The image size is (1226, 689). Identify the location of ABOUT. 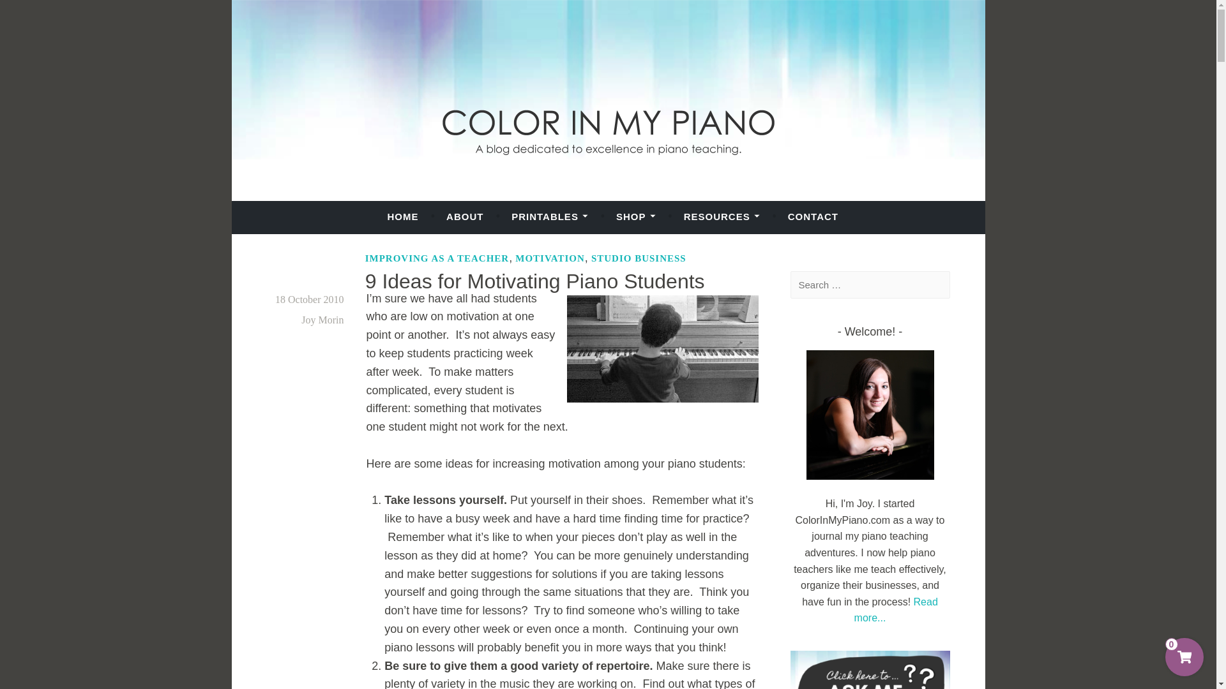
(464, 216).